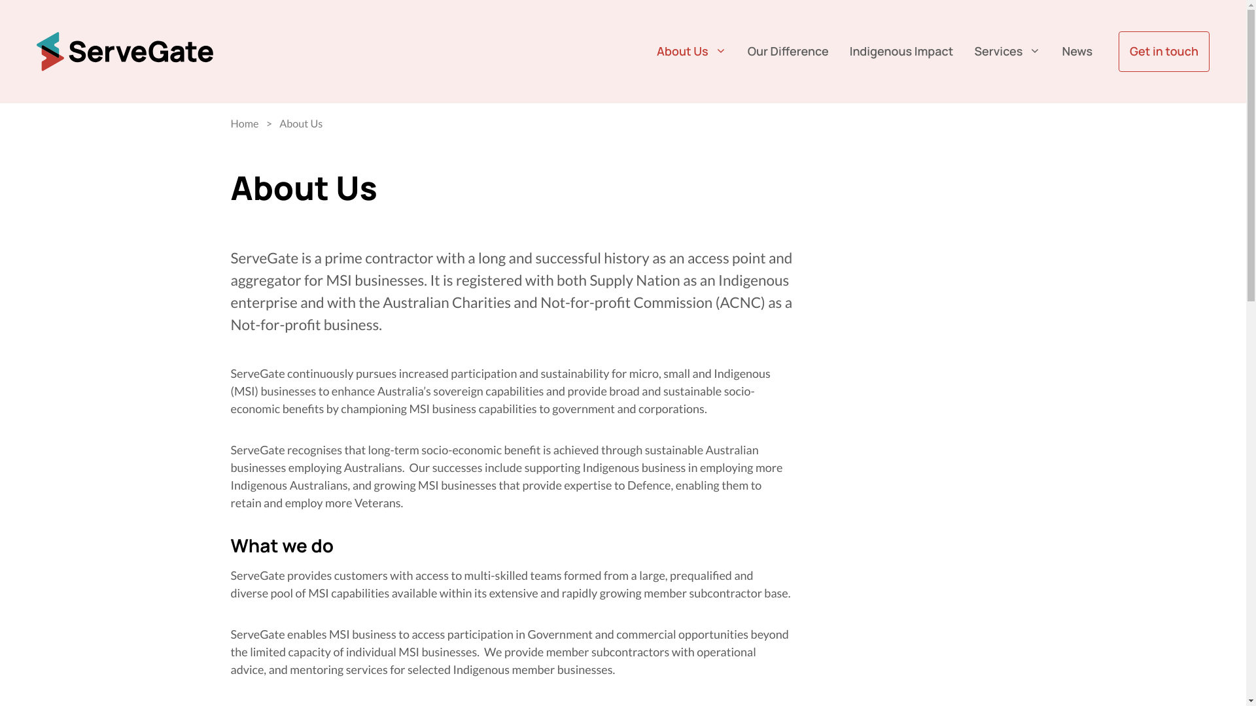 The image size is (1256, 706). Describe the element at coordinates (691, 52) in the screenshot. I see `About Us` at that location.